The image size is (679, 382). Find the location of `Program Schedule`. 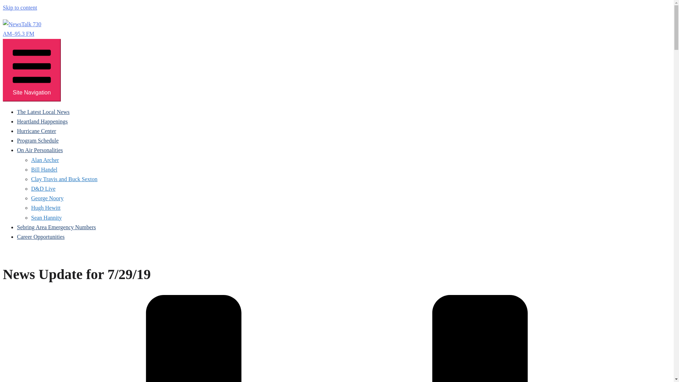

Program Schedule is located at coordinates (37, 140).